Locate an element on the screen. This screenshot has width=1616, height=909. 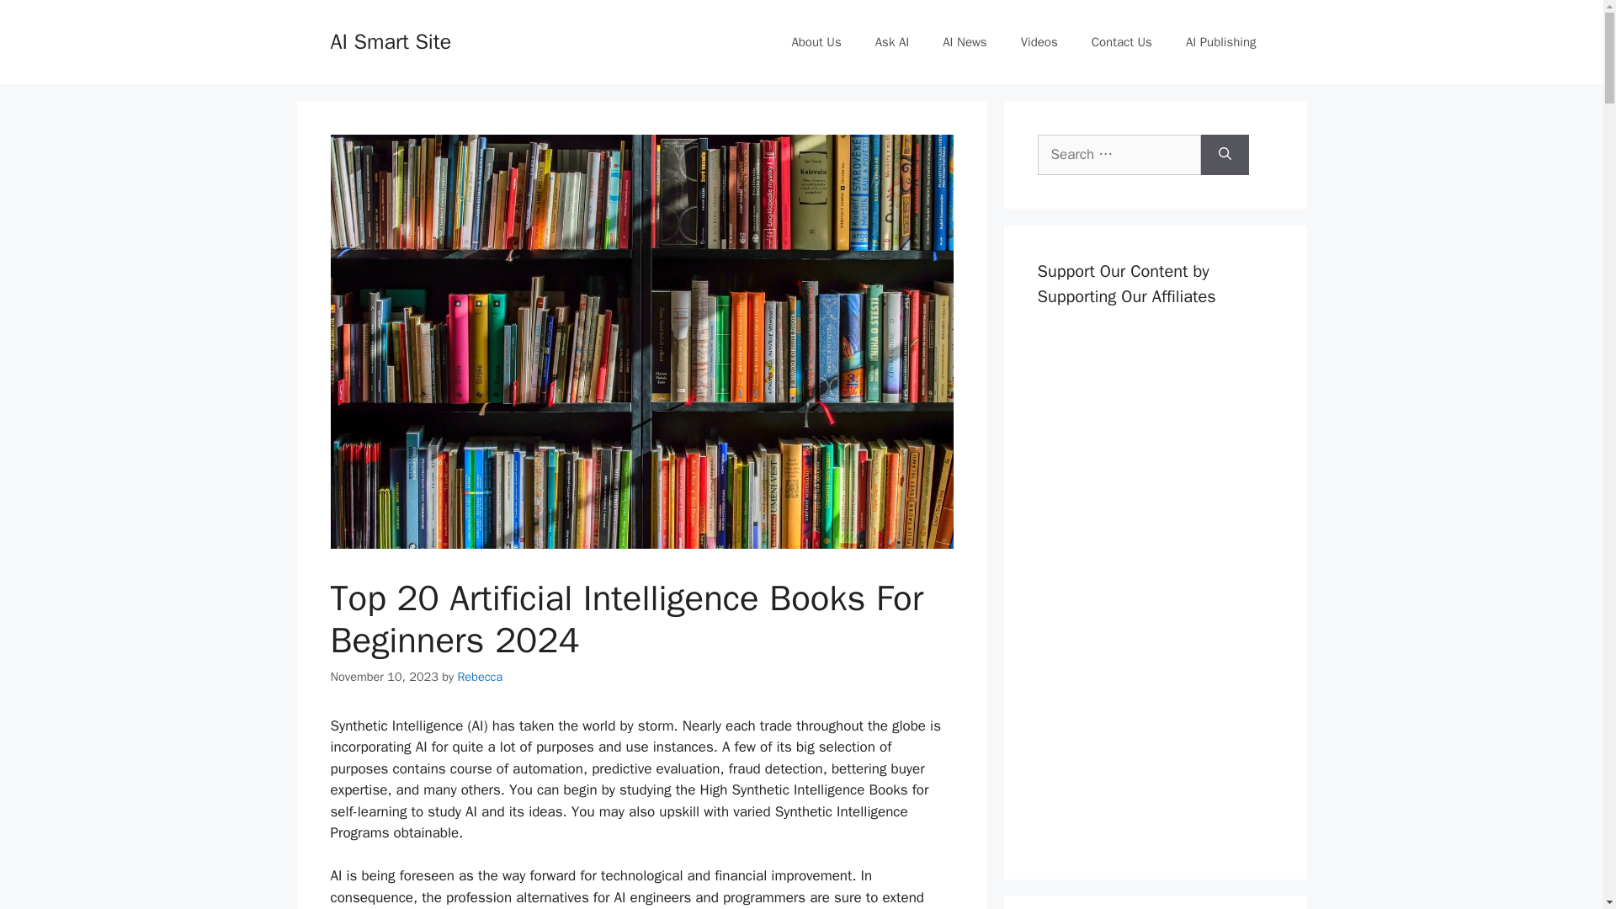
About Us is located at coordinates (816, 42).